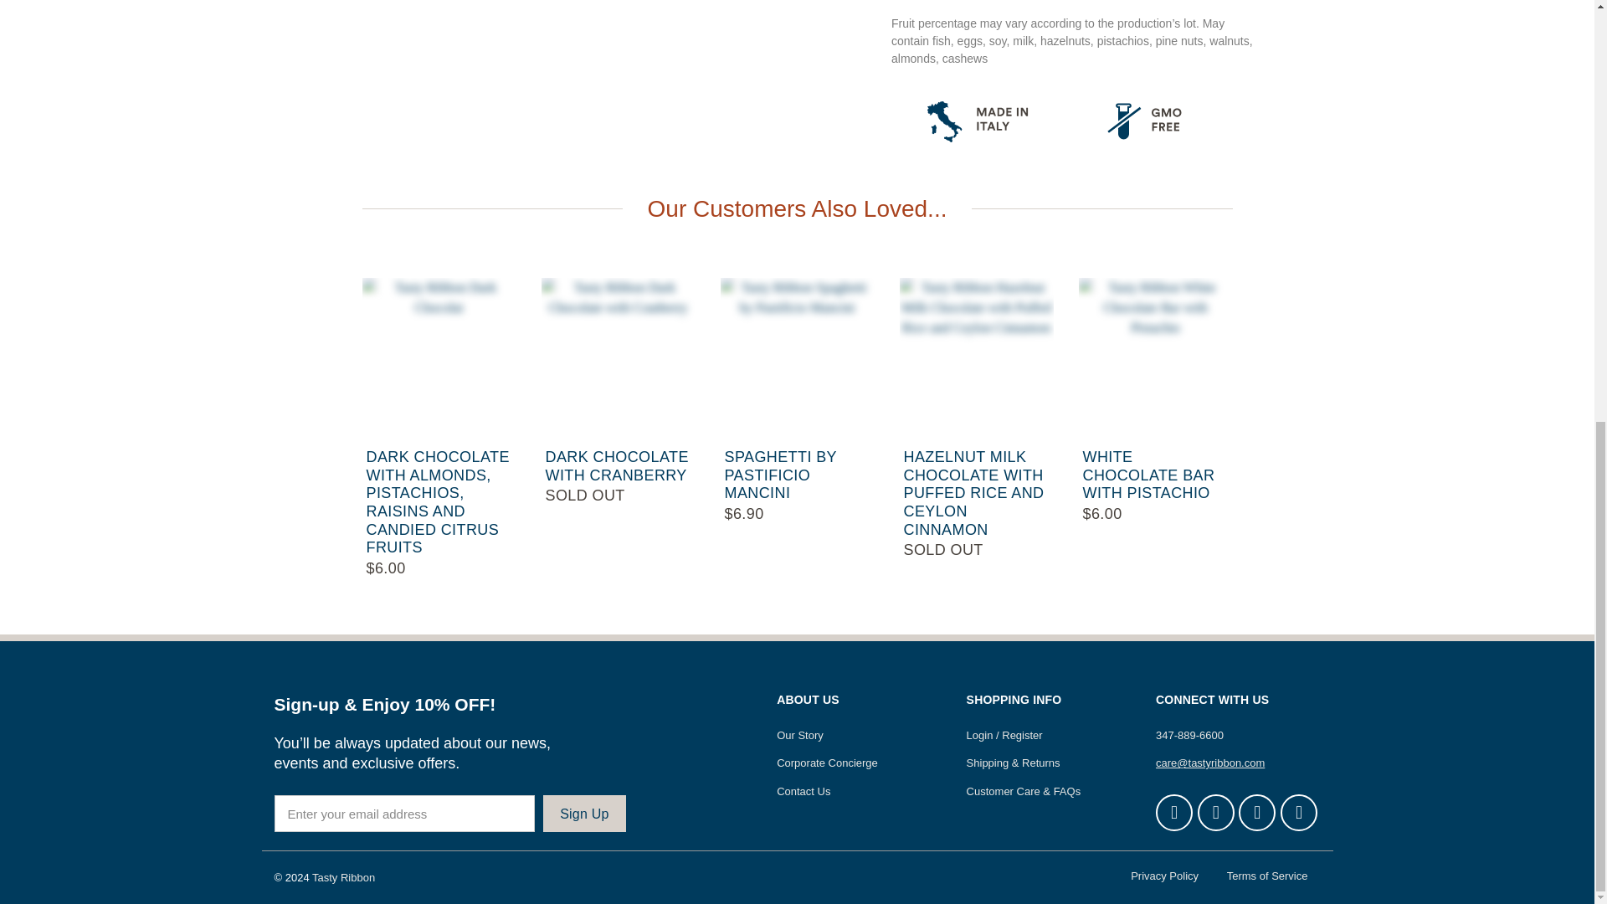 The height and width of the screenshot is (904, 1607). Describe the element at coordinates (1173, 812) in the screenshot. I see `Tasty Ribbon on Facebook` at that location.